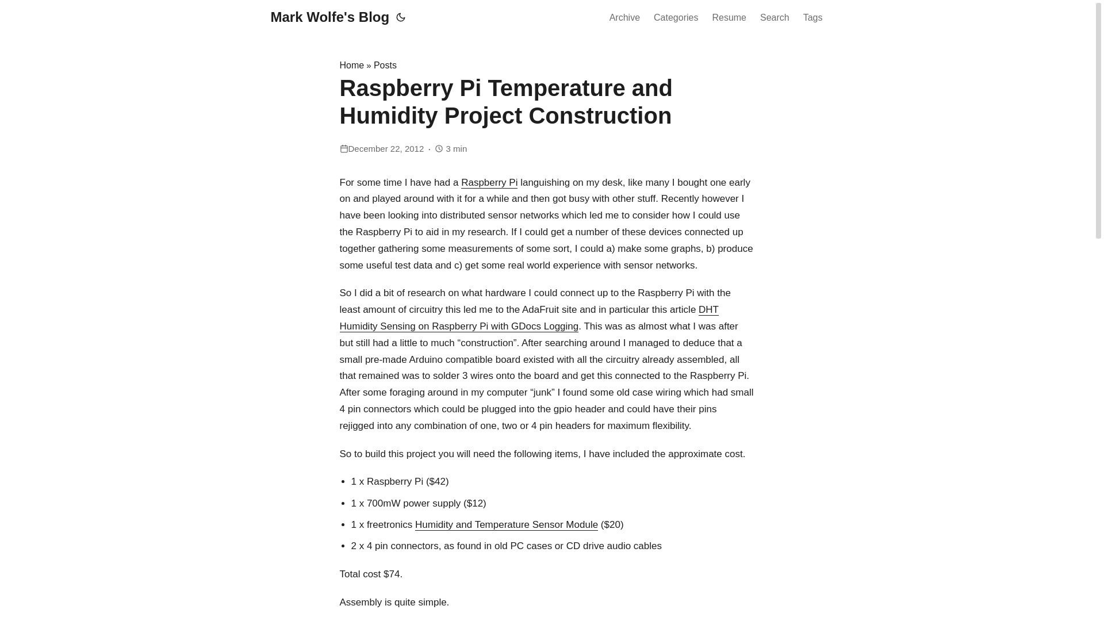  Describe the element at coordinates (385, 66) in the screenshot. I see `Posts` at that location.